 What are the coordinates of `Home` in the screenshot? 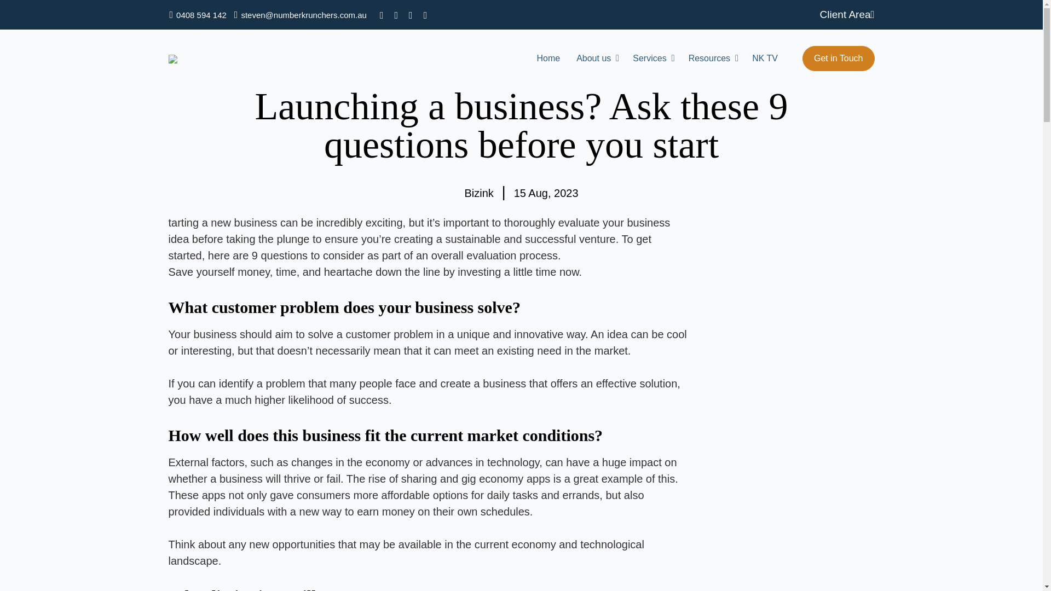 It's located at (548, 58).